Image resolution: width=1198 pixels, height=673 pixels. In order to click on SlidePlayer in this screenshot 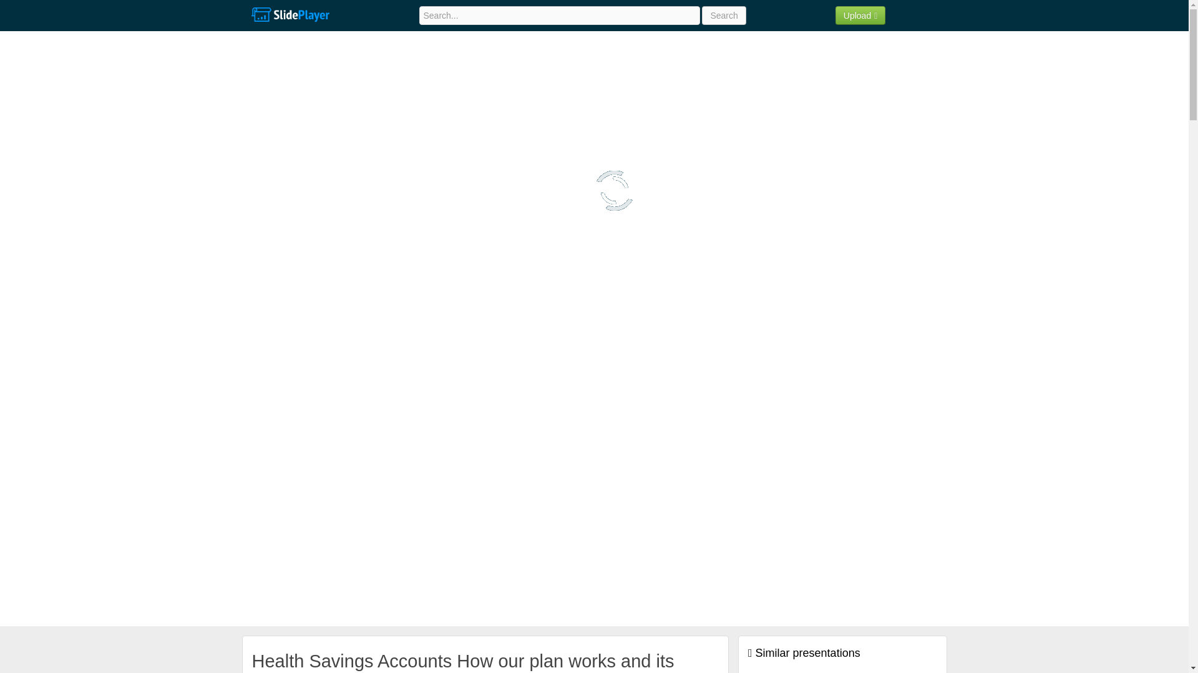, I will do `click(290, 15)`.